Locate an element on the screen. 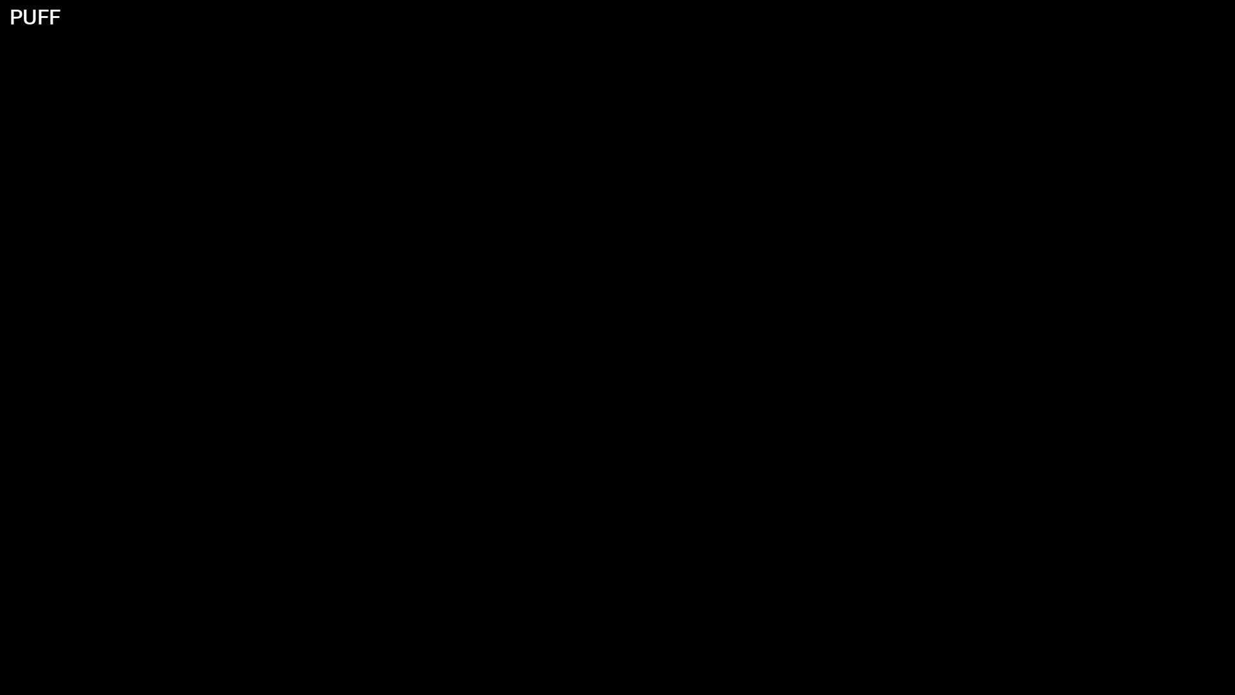 The height and width of the screenshot is (695, 1235). Contact is located at coordinates (655, 15).